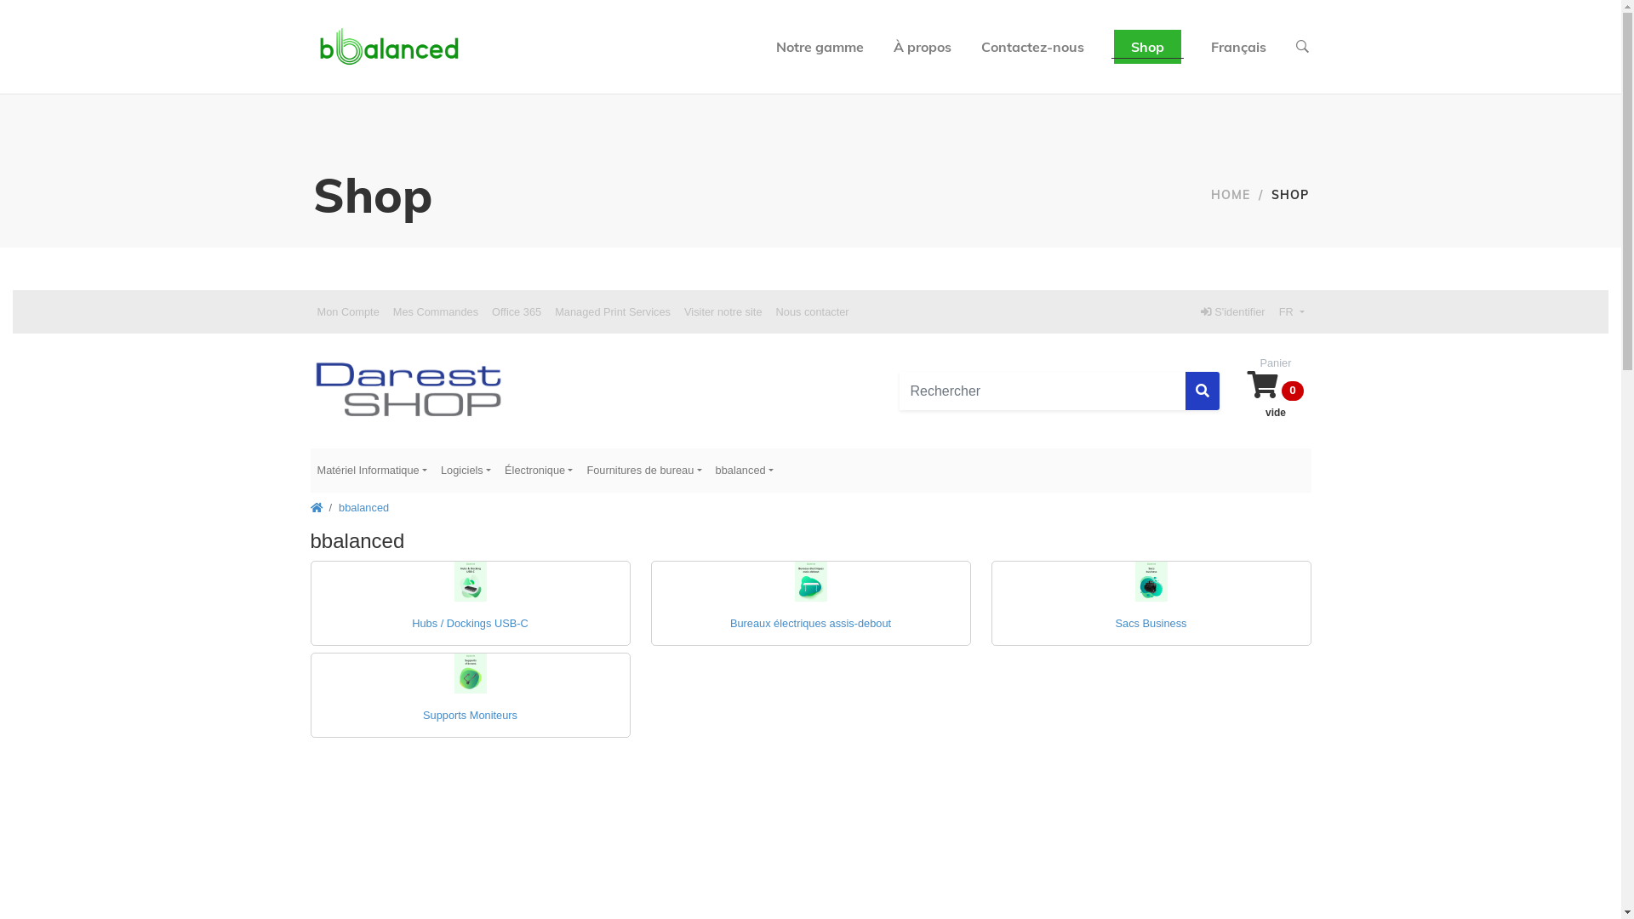 The image size is (1634, 919). Describe the element at coordinates (1230, 195) in the screenshot. I see `HOME` at that location.